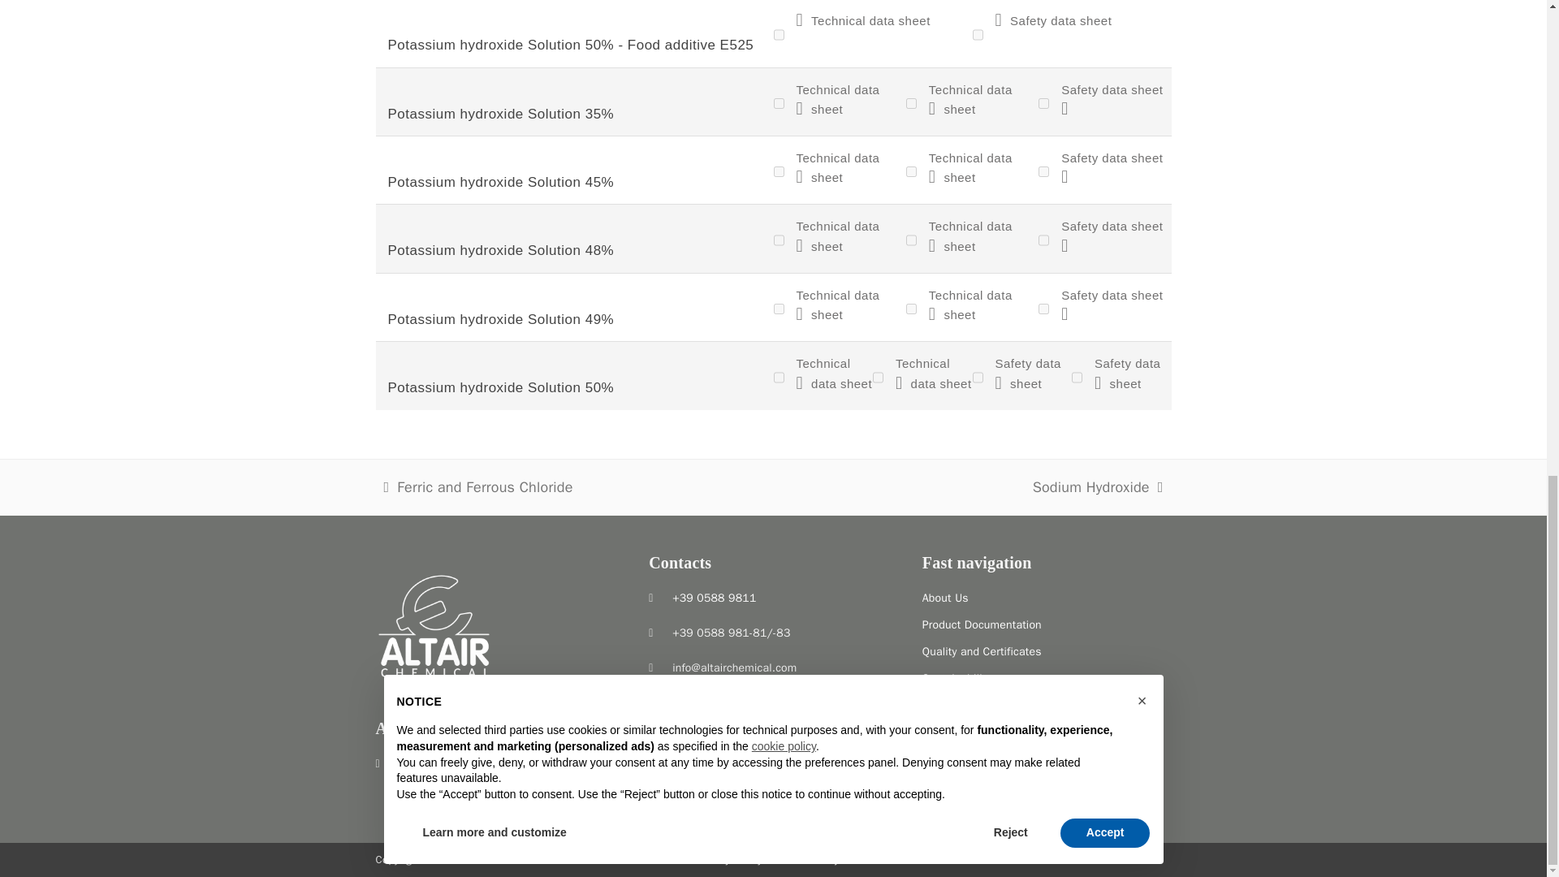 The height and width of the screenshot is (877, 1559). Describe the element at coordinates (911, 171) in the screenshot. I see `on` at that location.